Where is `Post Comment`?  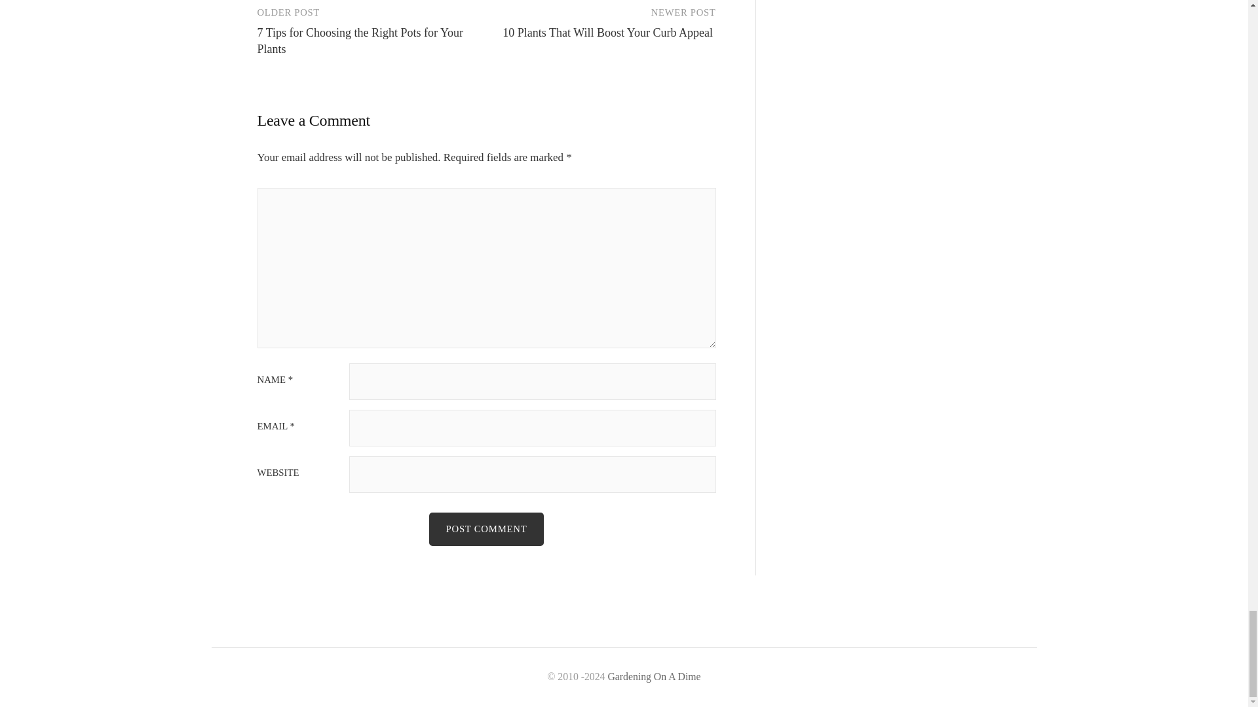
Post Comment is located at coordinates (486, 529).